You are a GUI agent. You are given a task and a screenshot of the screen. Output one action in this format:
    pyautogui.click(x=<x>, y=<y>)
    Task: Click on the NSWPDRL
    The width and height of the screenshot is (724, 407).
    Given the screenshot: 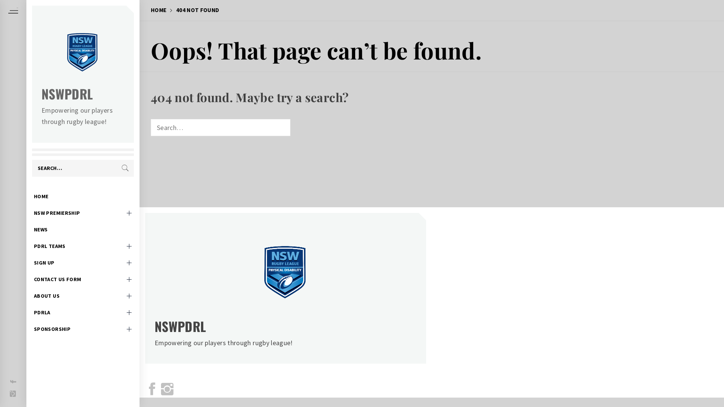 What is the action you would take?
    pyautogui.click(x=180, y=326)
    